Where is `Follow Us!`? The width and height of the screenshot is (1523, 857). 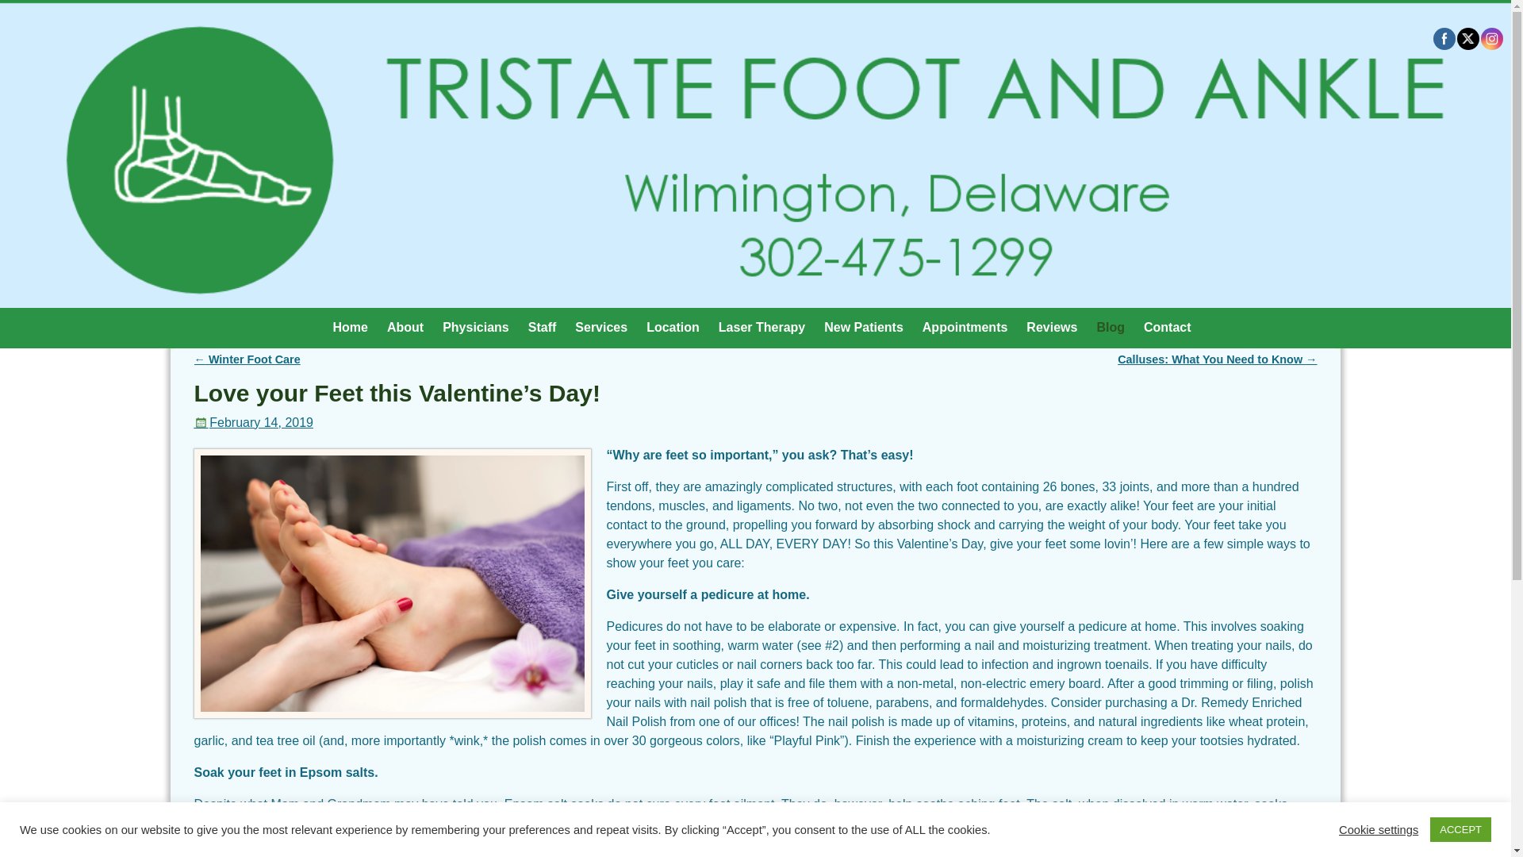 Follow Us! is located at coordinates (1491, 38).